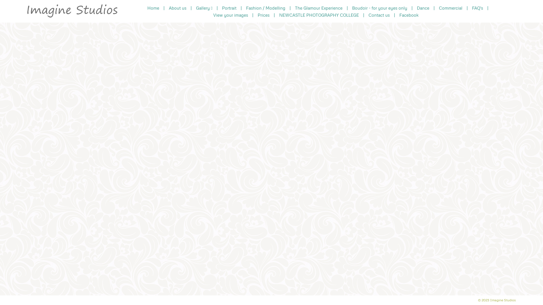  What do you see at coordinates (379, 15) in the screenshot?
I see `Contact us` at bounding box center [379, 15].